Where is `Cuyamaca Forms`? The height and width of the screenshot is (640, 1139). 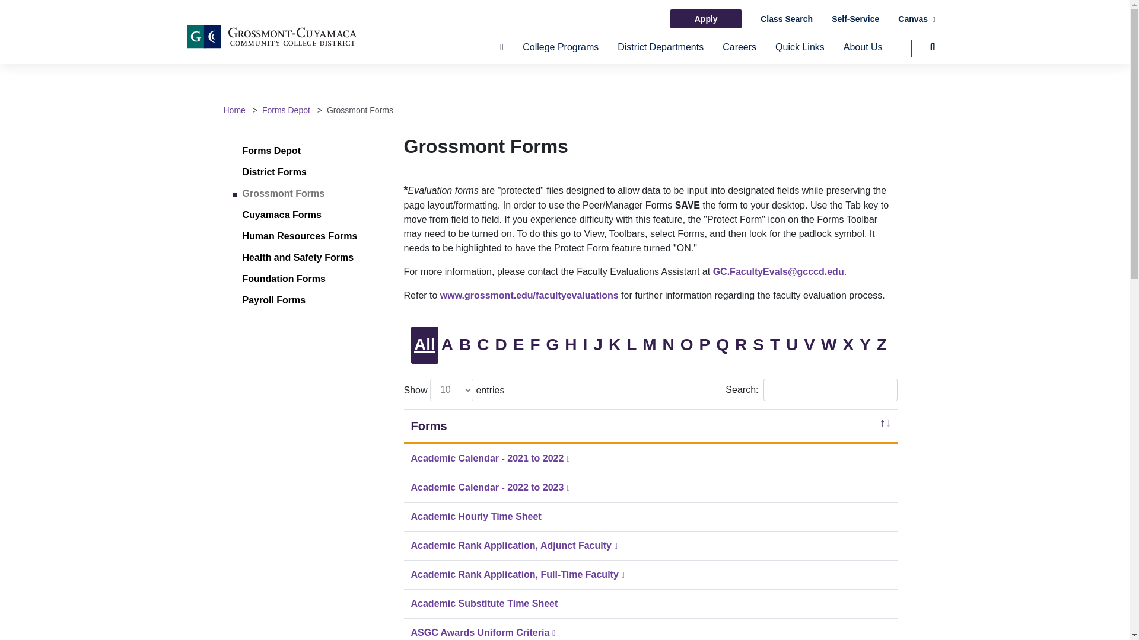
Cuyamaca Forms is located at coordinates (281, 215).